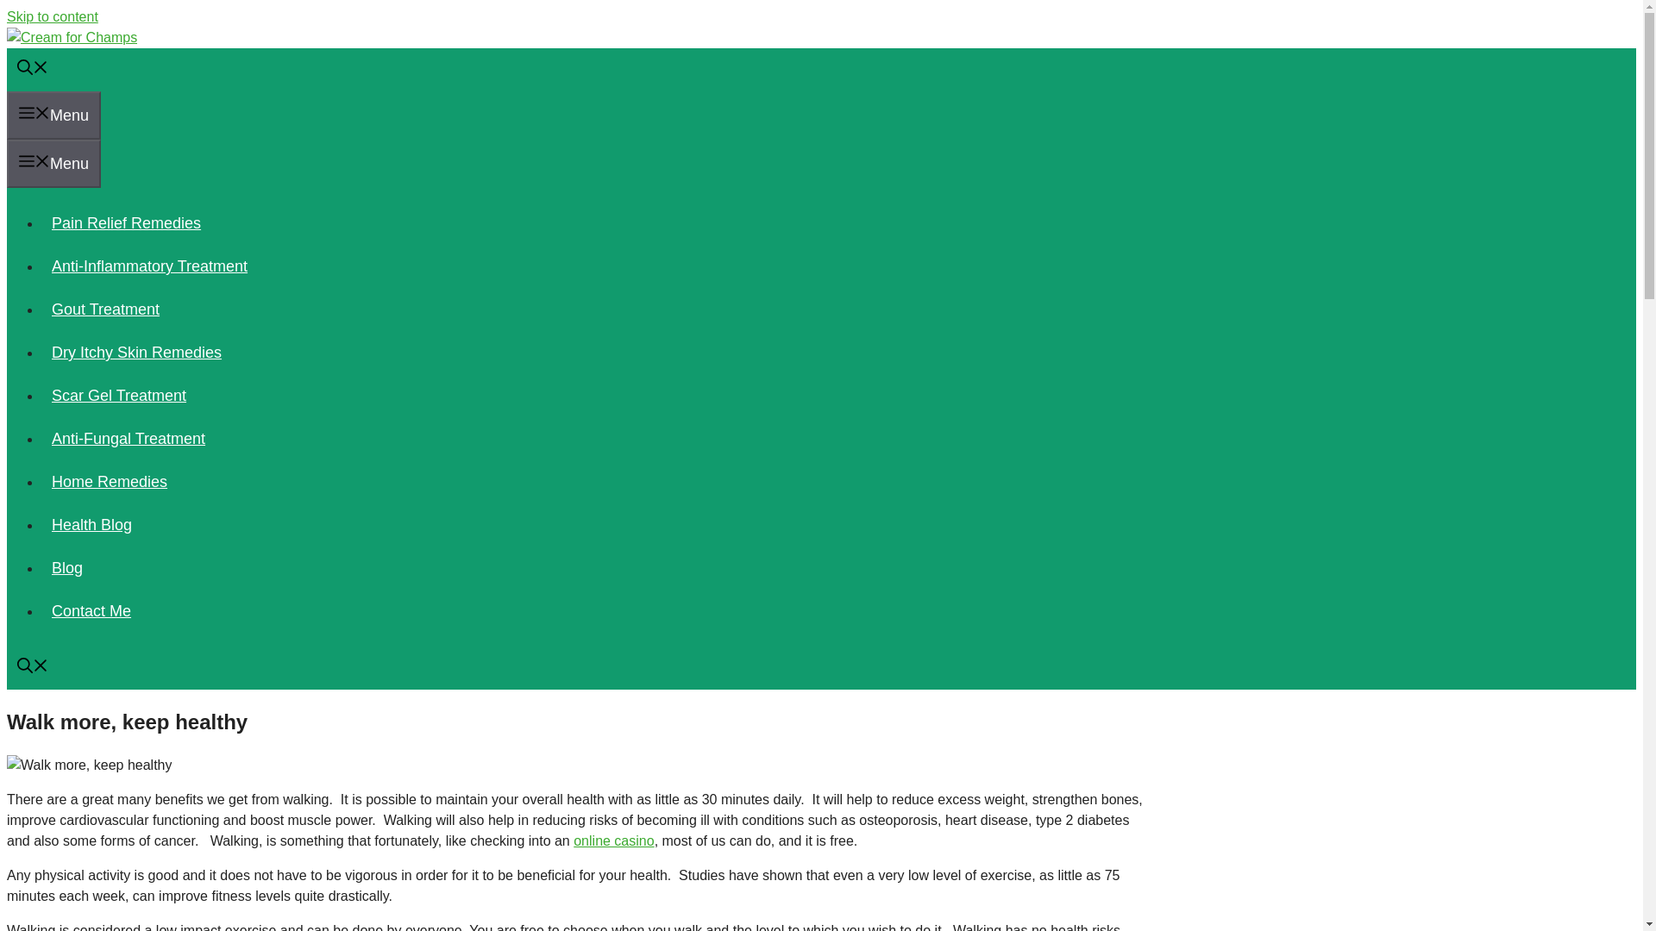 The height and width of the screenshot is (931, 1656). Describe the element at coordinates (67, 567) in the screenshot. I see `Blog` at that location.